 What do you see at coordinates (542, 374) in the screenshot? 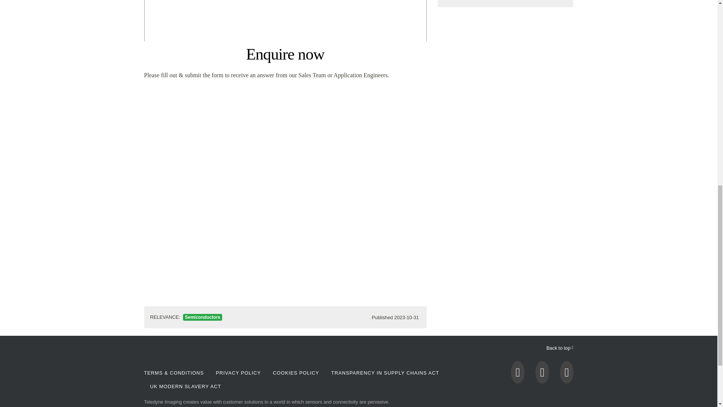
I see `Subscribe to our Youtube channel` at bounding box center [542, 374].